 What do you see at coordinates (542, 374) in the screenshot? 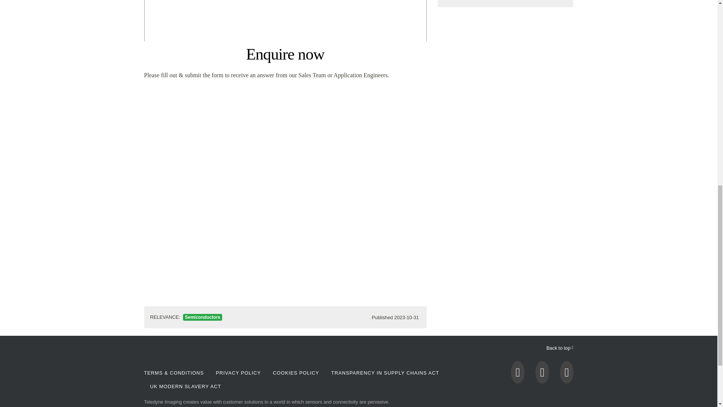
I see `Subscribe to our Youtube channel` at bounding box center [542, 374].